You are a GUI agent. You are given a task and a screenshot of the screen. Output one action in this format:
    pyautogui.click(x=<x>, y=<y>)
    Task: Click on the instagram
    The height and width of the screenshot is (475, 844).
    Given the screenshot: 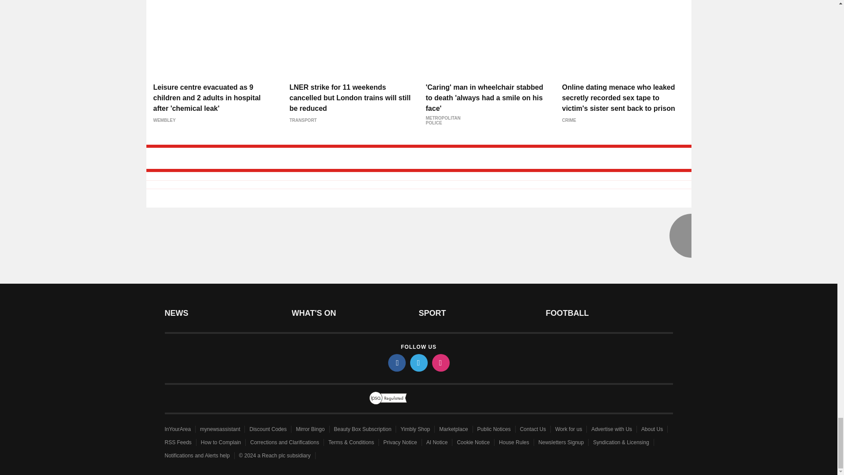 What is the action you would take?
    pyautogui.click(x=440, y=362)
    